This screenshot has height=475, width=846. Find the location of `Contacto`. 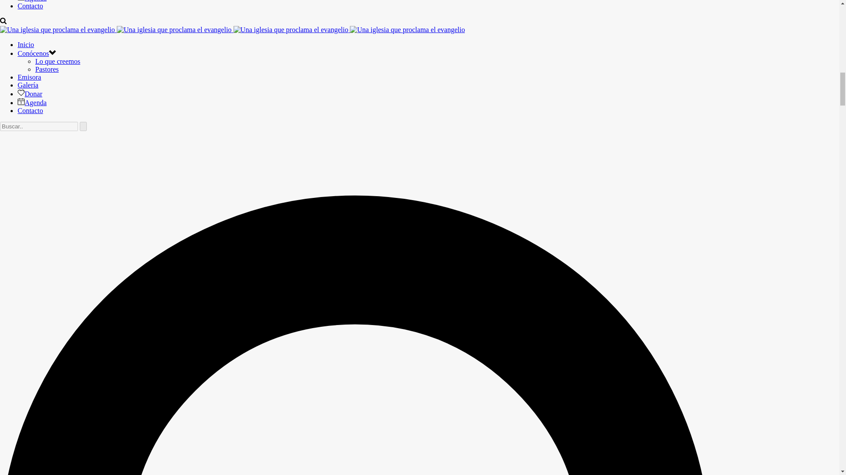

Contacto is located at coordinates (30, 111).